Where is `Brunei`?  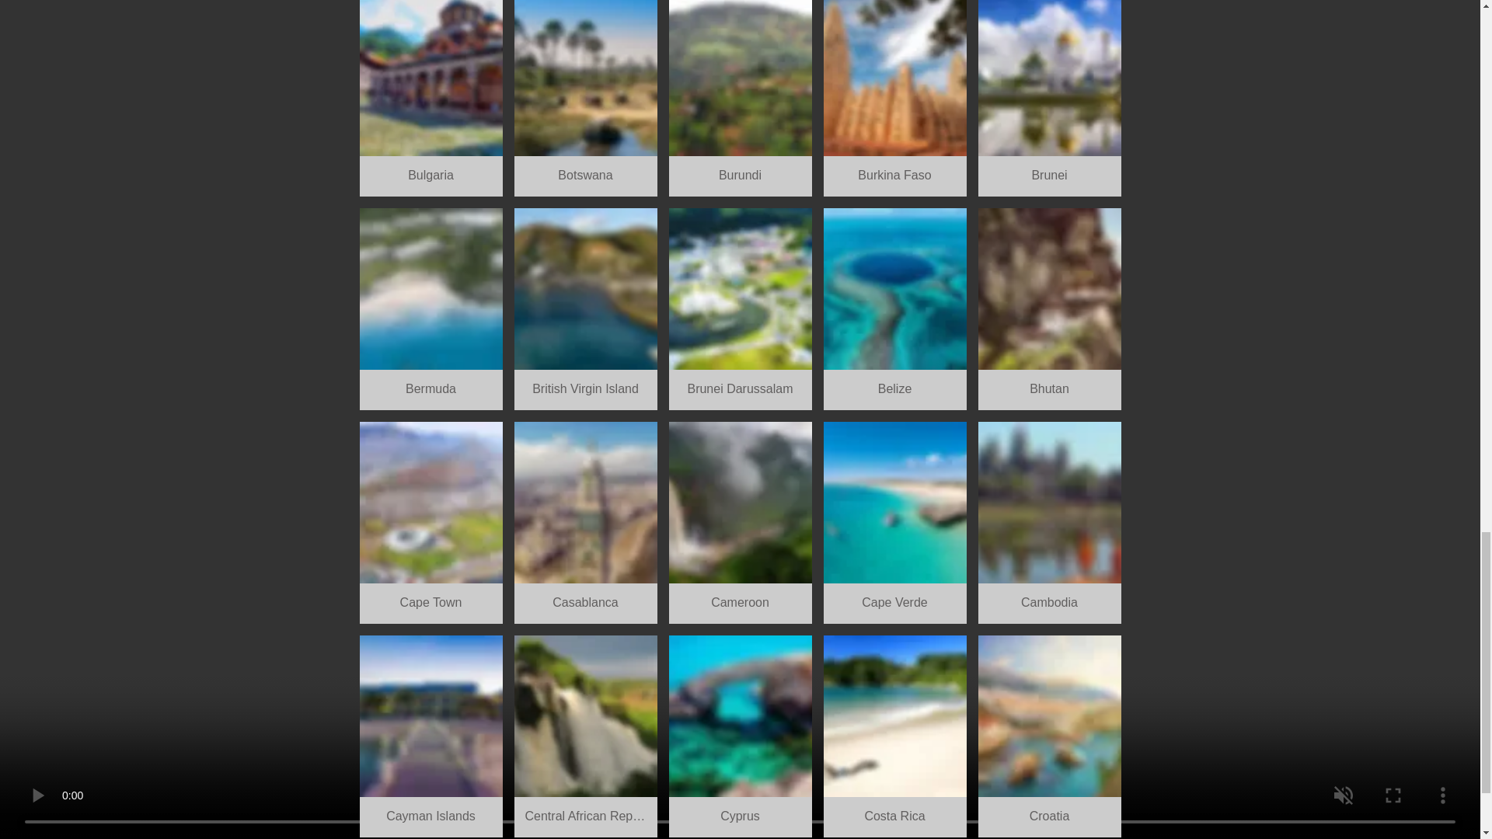
Brunei is located at coordinates (1048, 98).